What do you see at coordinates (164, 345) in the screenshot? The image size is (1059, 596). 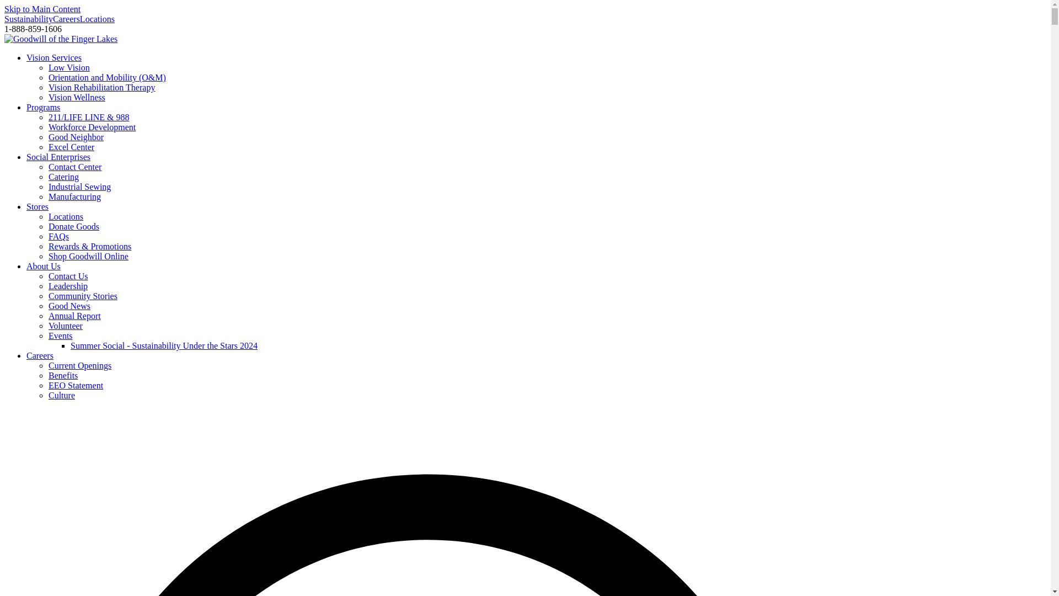 I see `Summer Social - Sustainability Under the Stars 2024` at bounding box center [164, 345].